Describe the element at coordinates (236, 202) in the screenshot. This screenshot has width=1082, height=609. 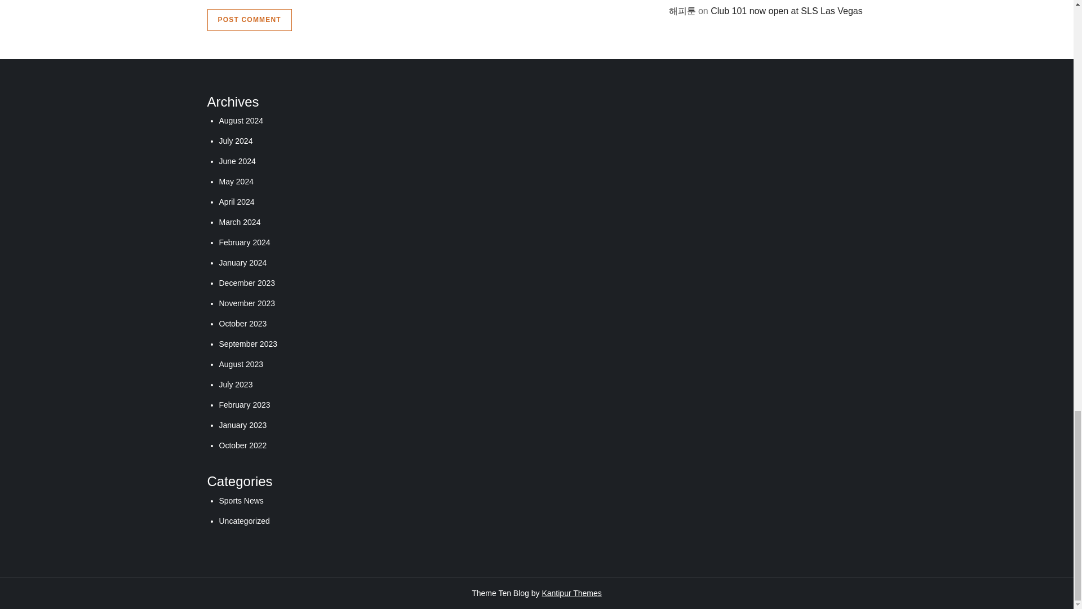
I see `April 2024` at that location.